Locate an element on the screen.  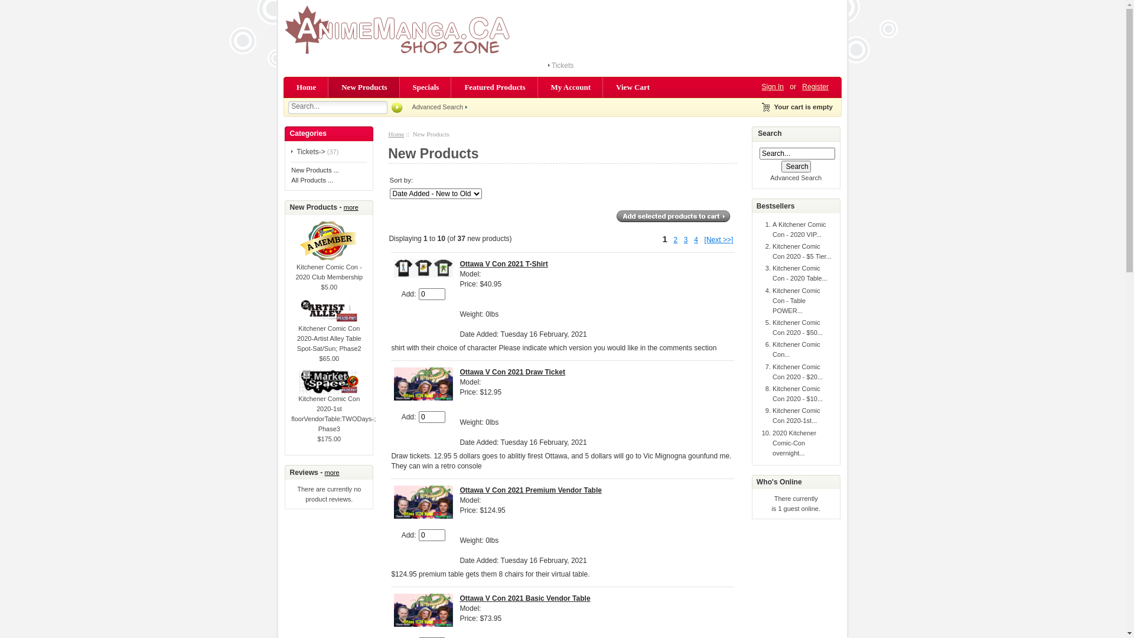
Ottawa V Con 2021 Draw Ticket is located at coordinates (513, 372).